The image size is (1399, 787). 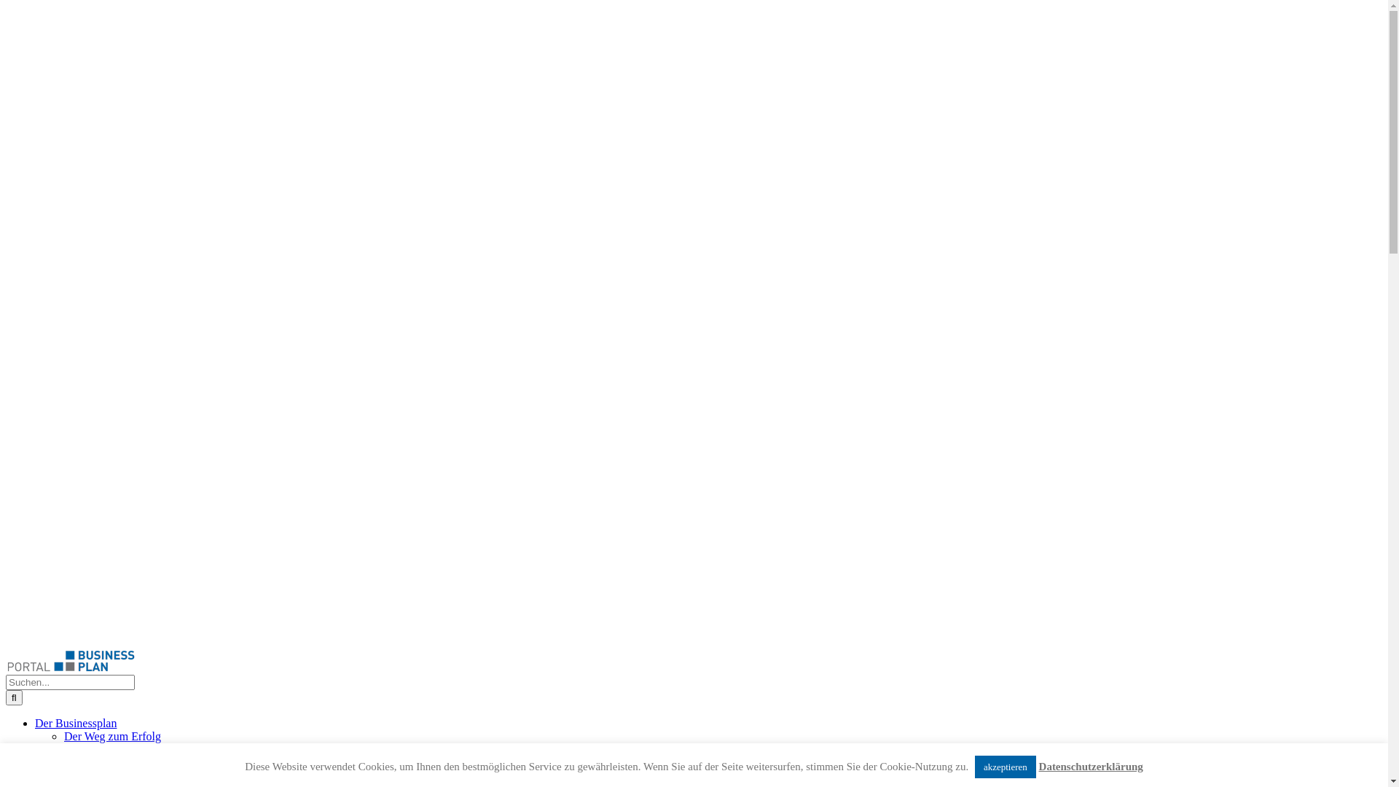 I want to click on Der Weg zum Erfolg, so click(x=112, y=736).